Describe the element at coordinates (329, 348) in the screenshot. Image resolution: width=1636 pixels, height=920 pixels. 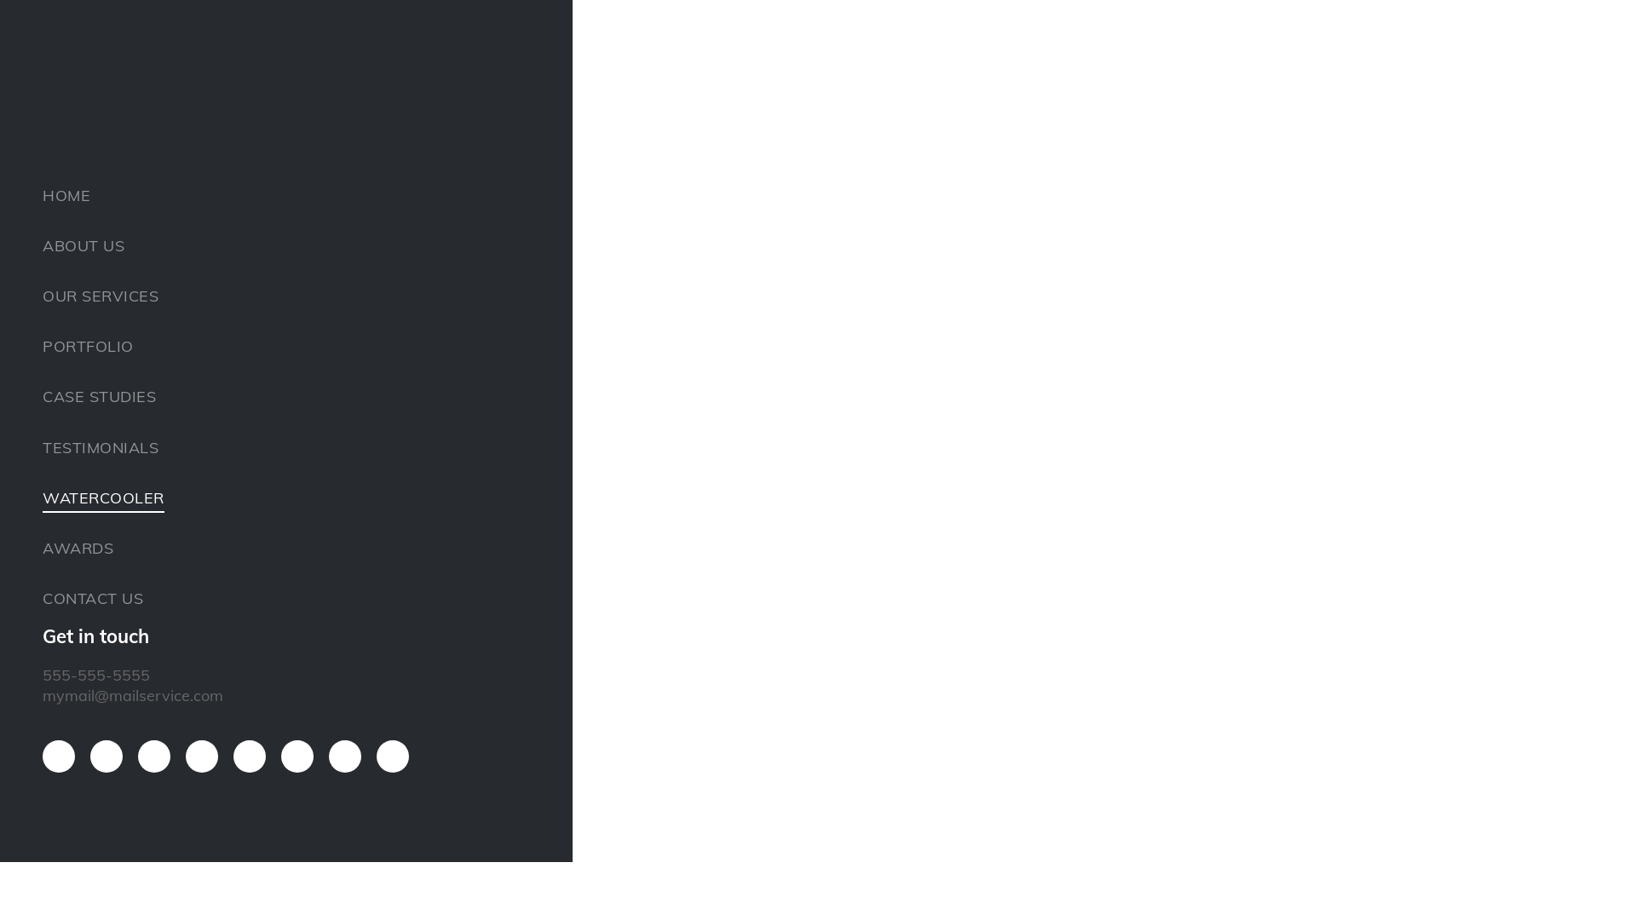
I see `PORTFOLIO` at that location.